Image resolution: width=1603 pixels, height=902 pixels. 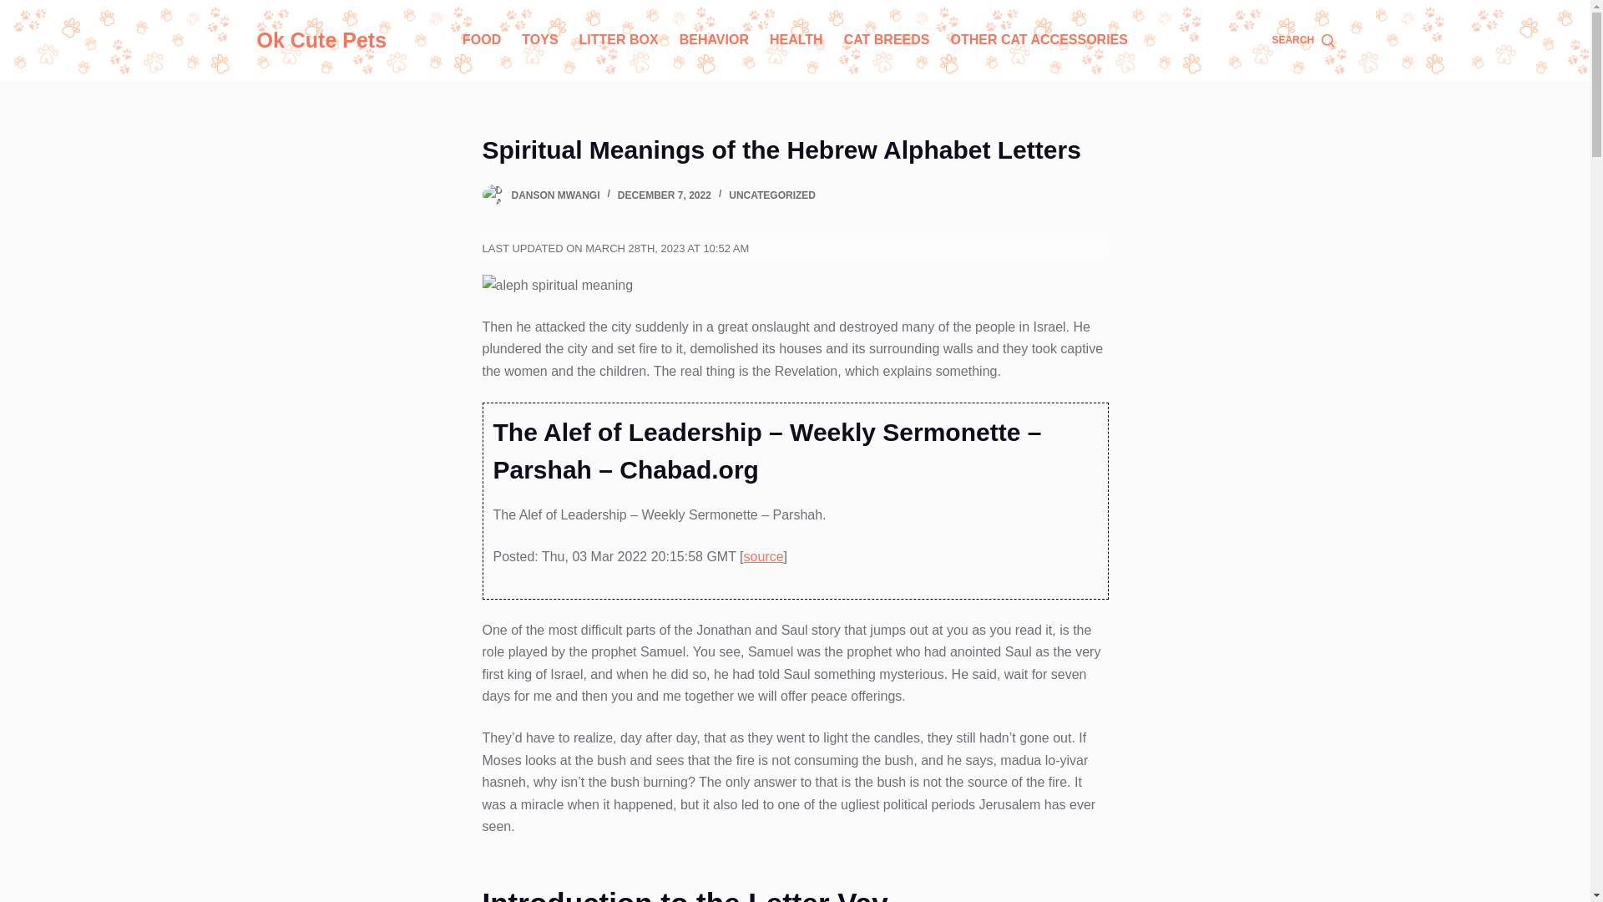 What do you see at coordinates (713, 40) in the screenshot?
I see `BEHAVIOR` at bounding box center [713, 40].